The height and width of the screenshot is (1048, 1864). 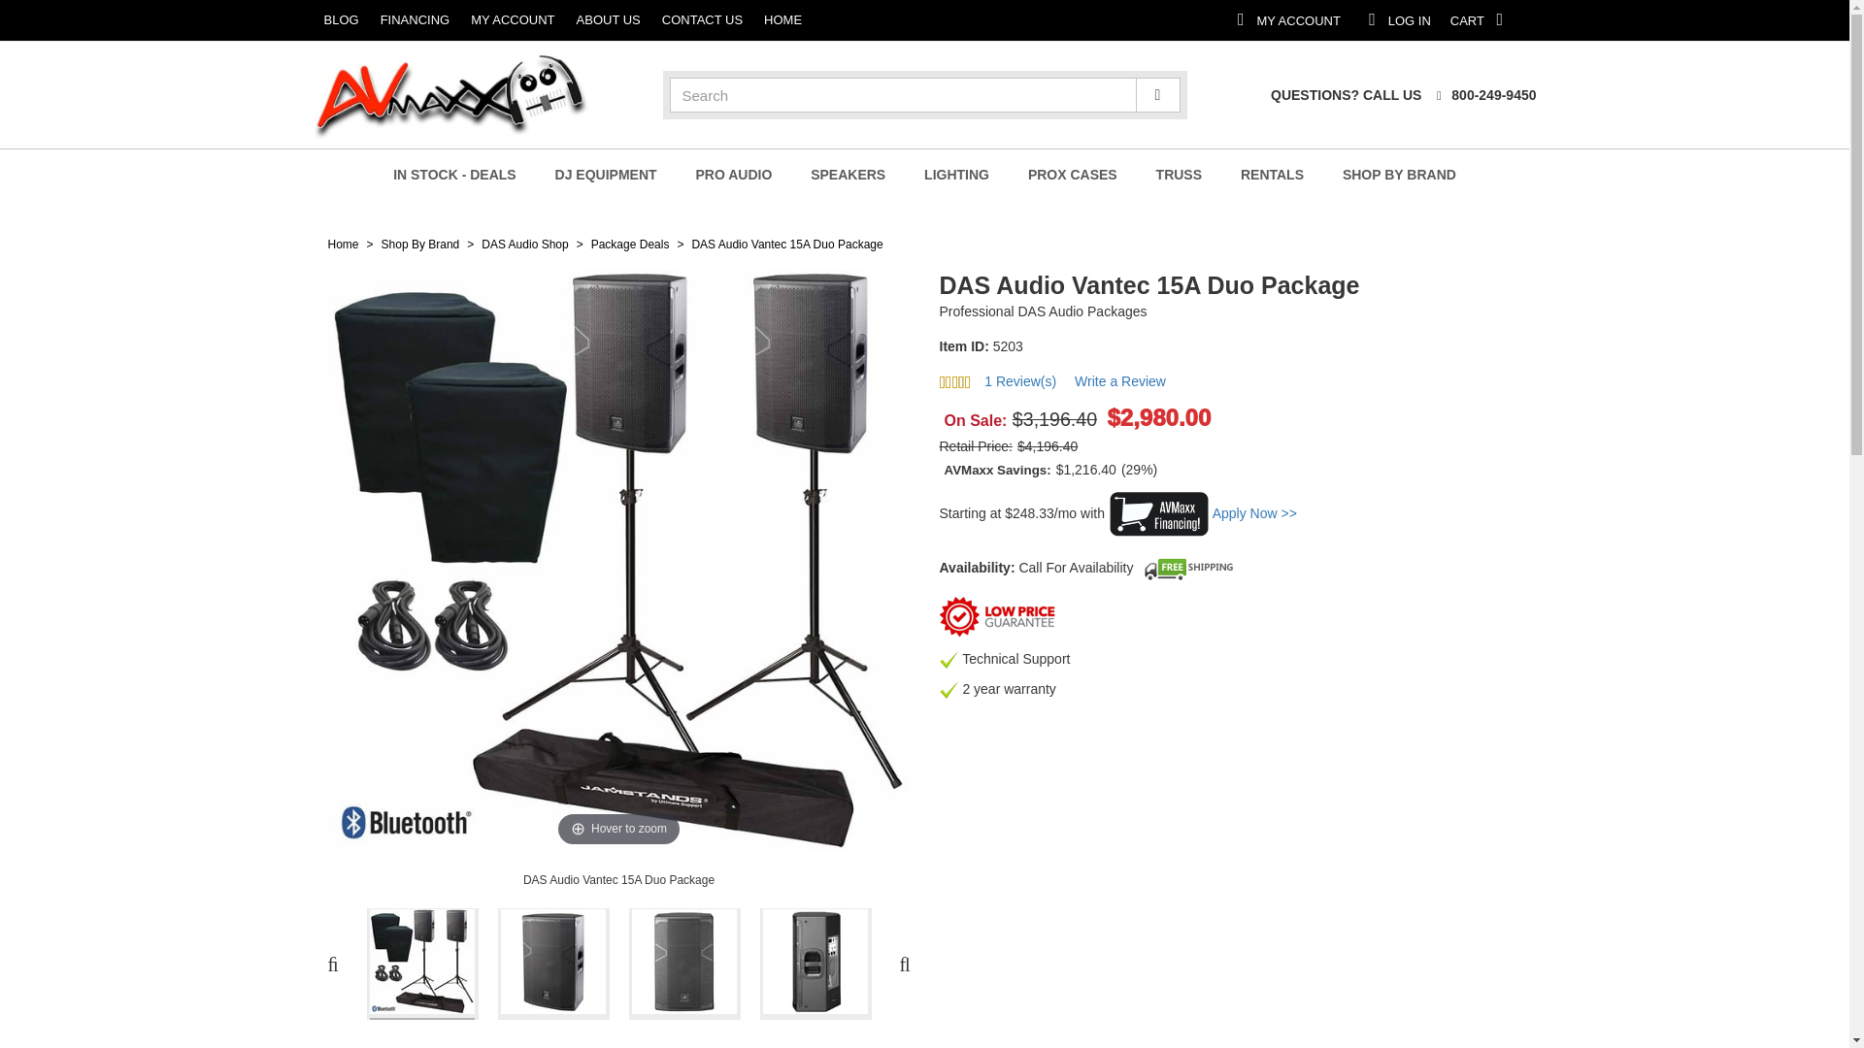 What do you see at coordinates (1482, 95) in the screenshot?
I see `DAS Audio Vantec 15A Duo Package ` at bounding box center [1482, 95].